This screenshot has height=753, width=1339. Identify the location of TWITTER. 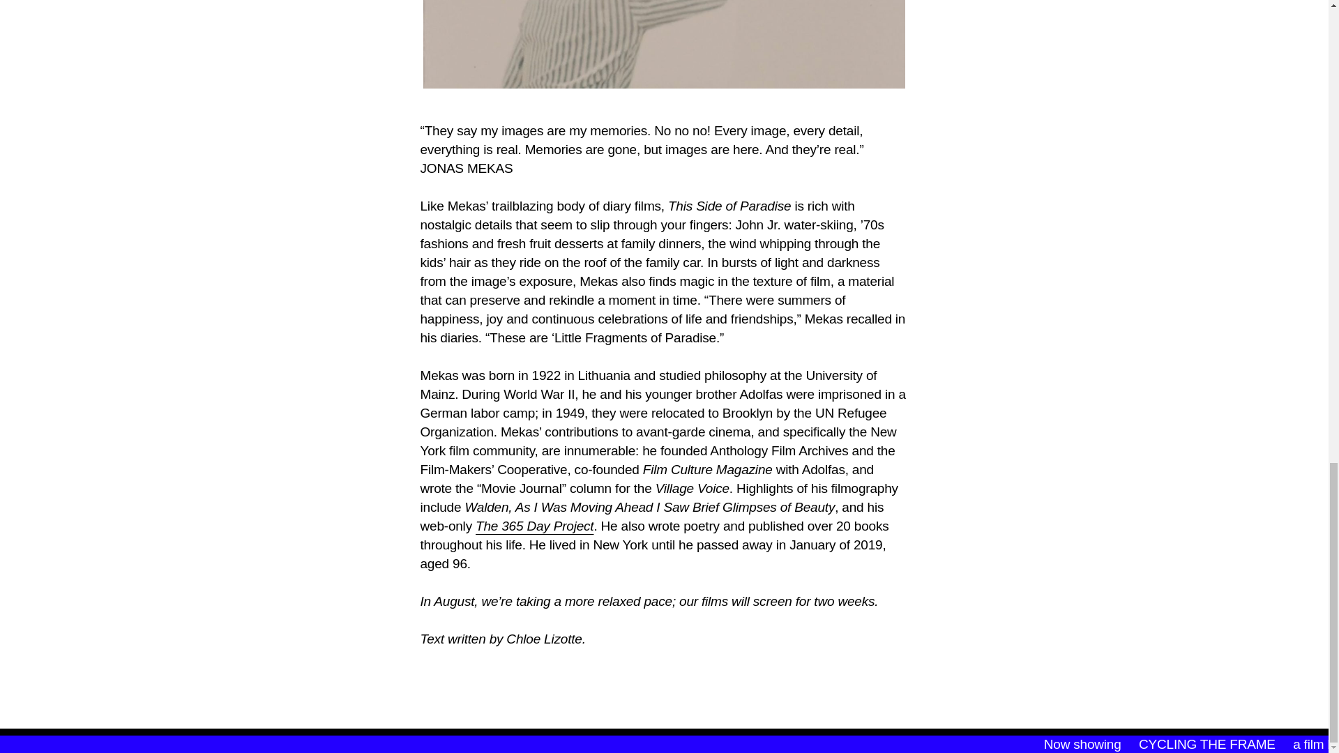
(665, 740).